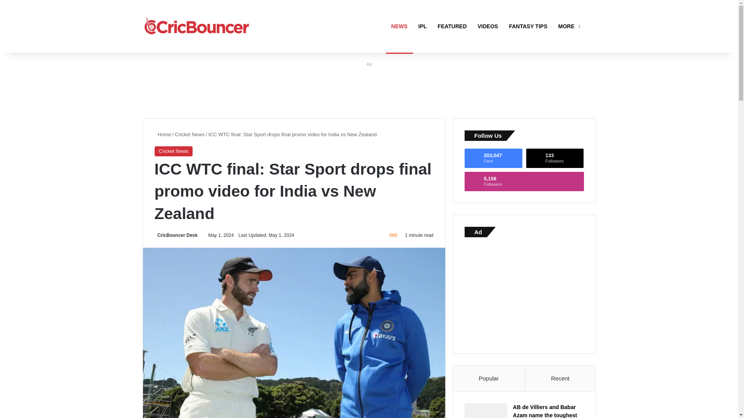  What do you see at coordinates (560, 379) in the screenshot?
I see `CricBouncer` at bounding box center [560, 379].